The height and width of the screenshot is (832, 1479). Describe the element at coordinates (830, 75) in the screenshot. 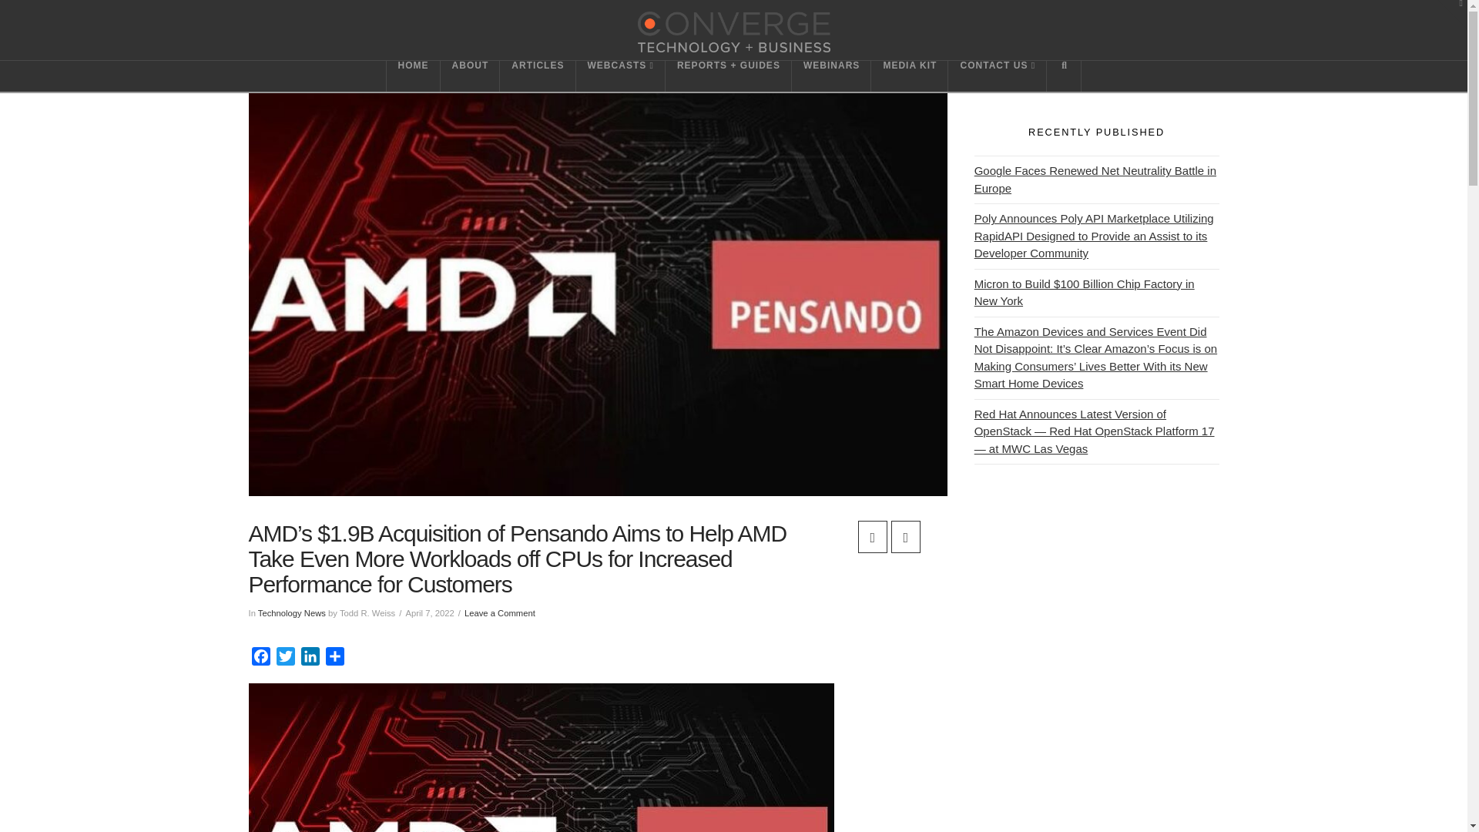

I see `WEBINARS` at that location.